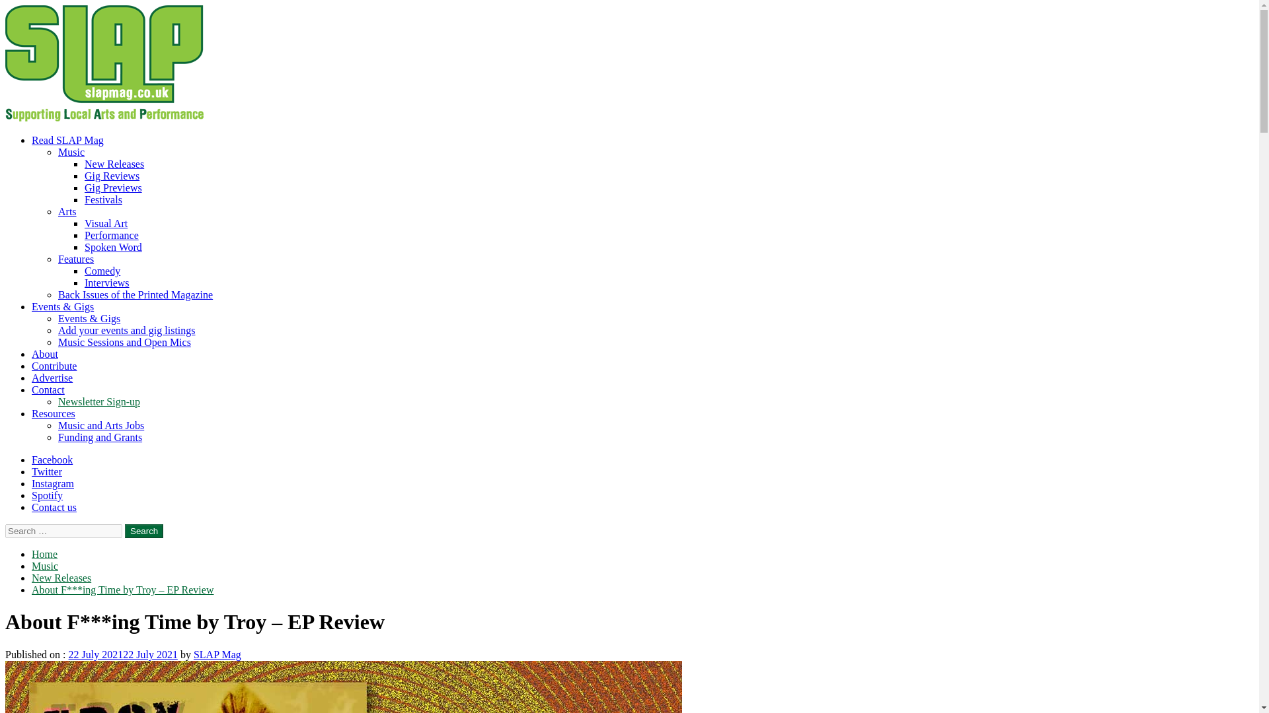 This screenshot has height=713, width=1269. Describe the element at coordinates (114, 247) in the screenshot. I see `Spoken Word` at that location.